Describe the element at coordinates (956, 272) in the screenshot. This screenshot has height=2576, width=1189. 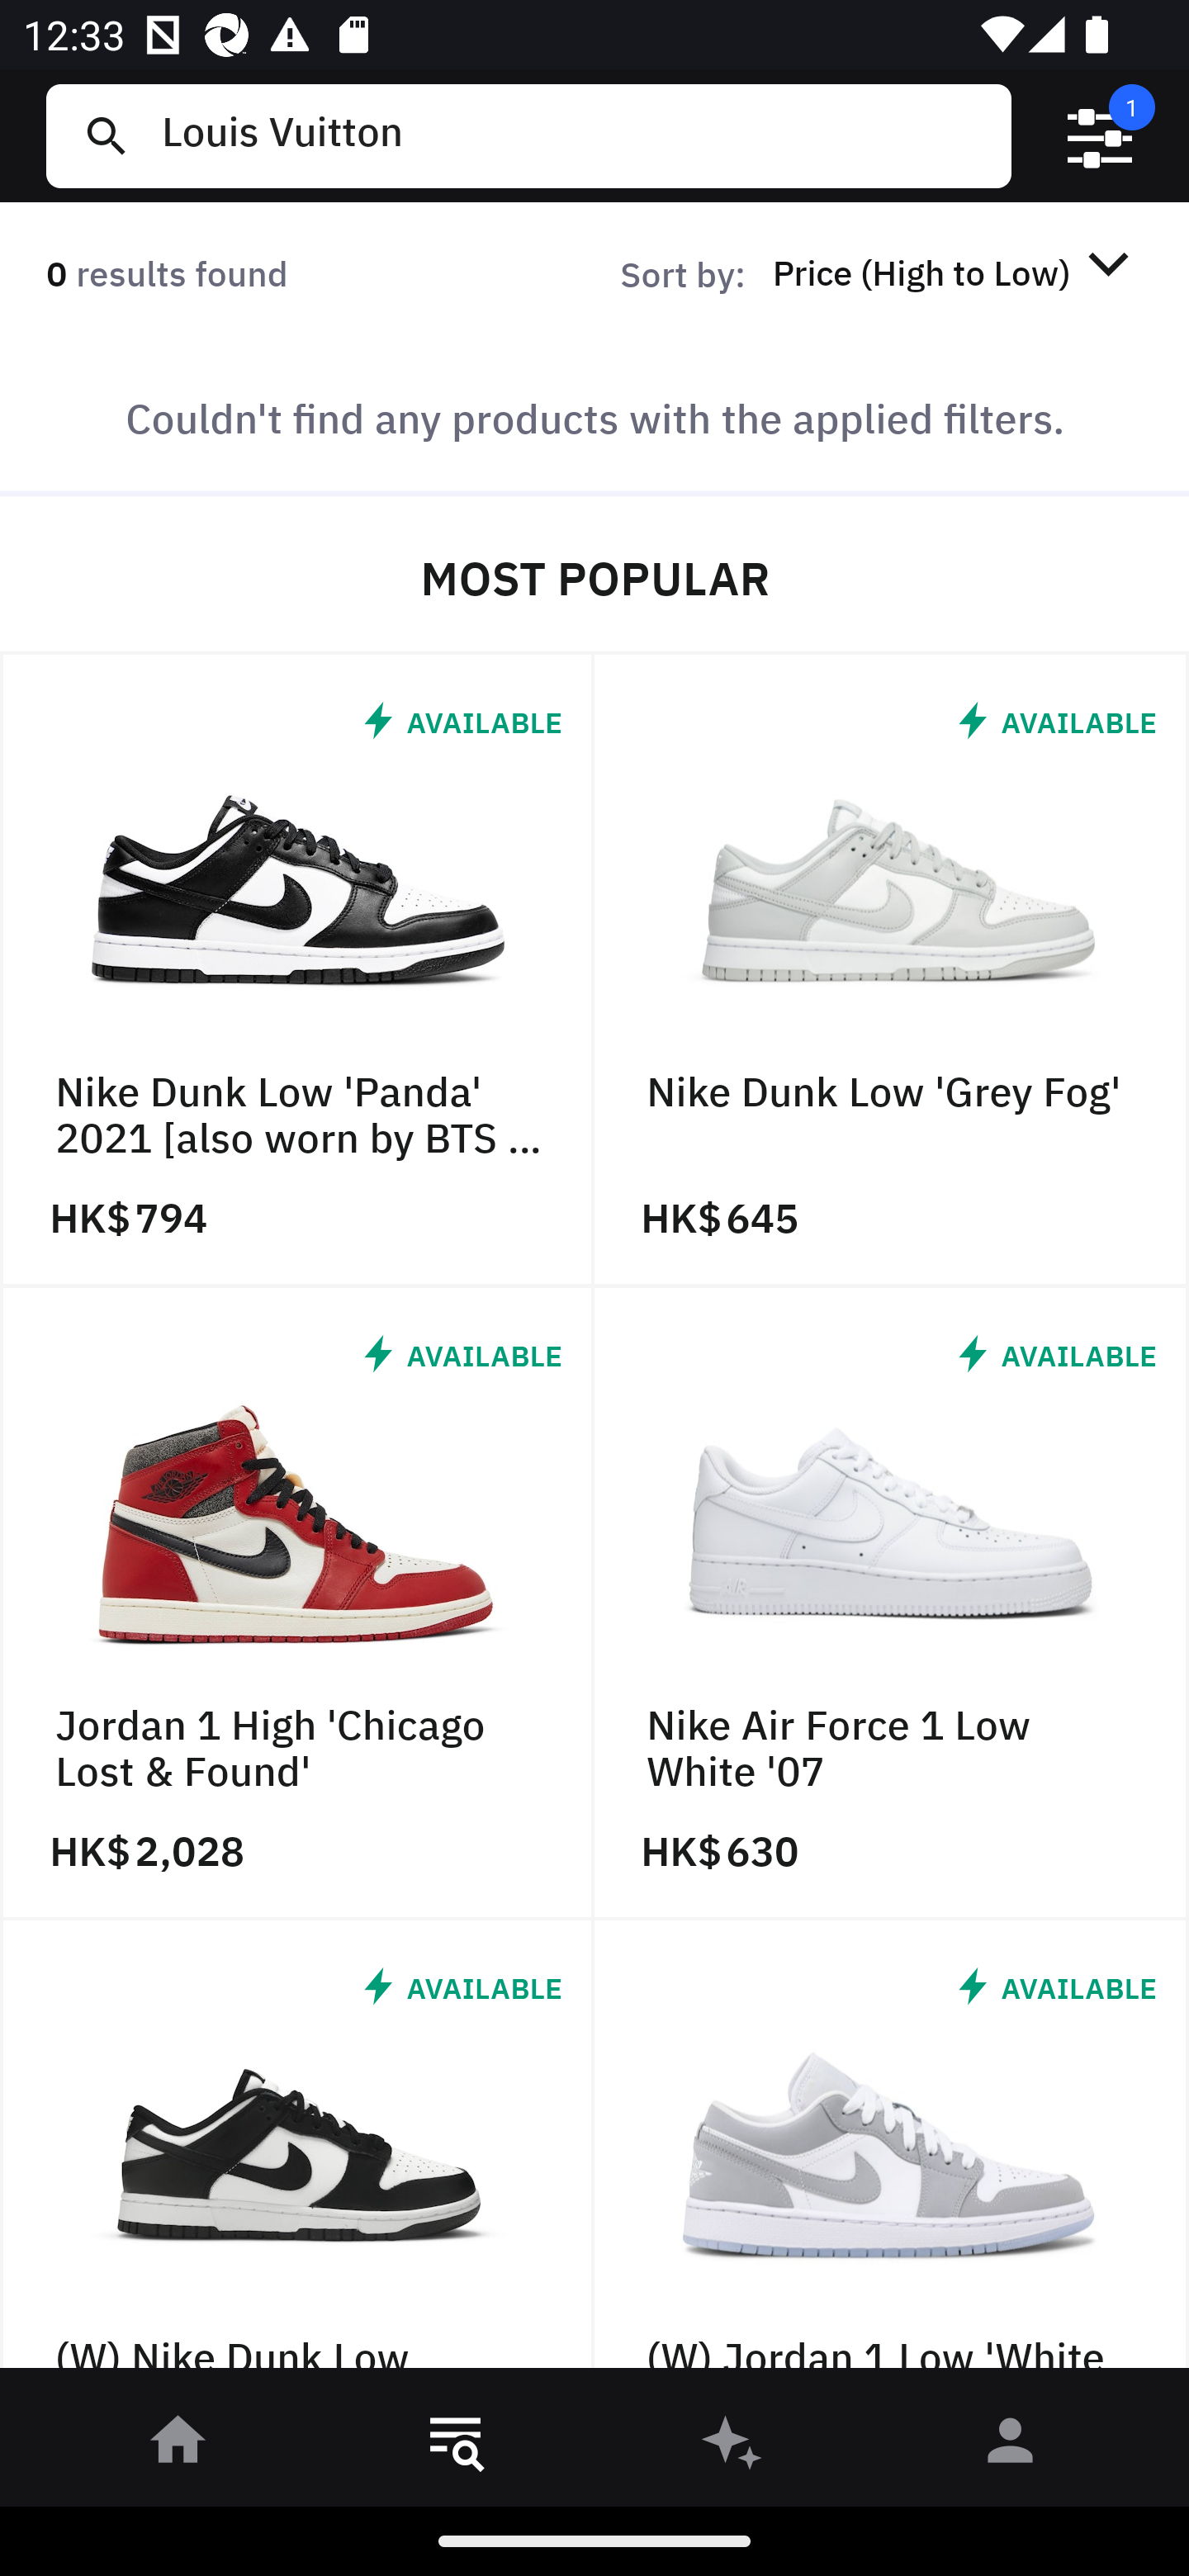
I see `Price (High to Low) ` at that location.